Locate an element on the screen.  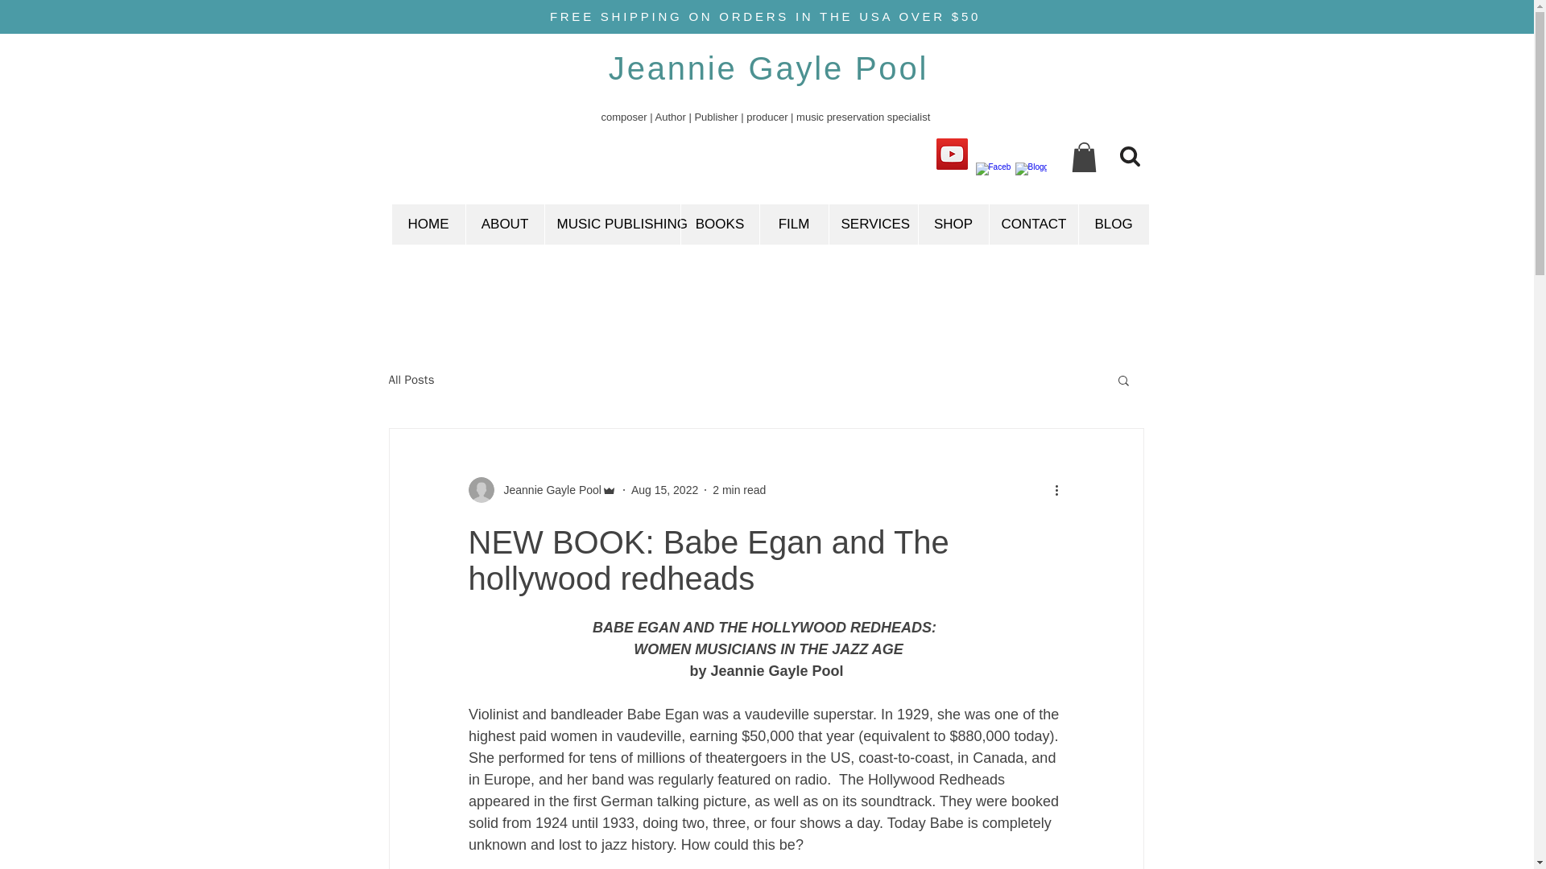
Jeannie Gayle Pool is located at coordinates (543, 489).